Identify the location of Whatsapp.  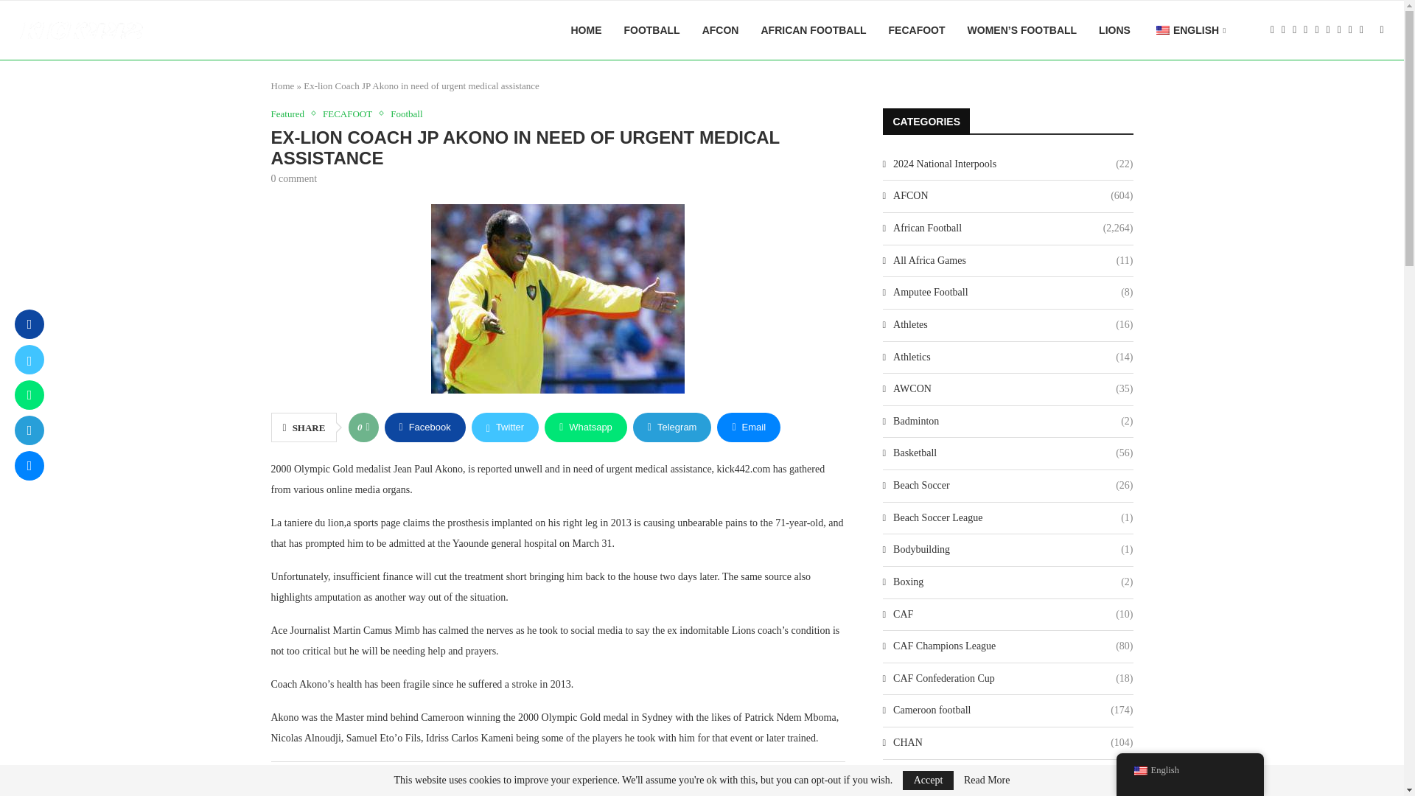
(585, 427).